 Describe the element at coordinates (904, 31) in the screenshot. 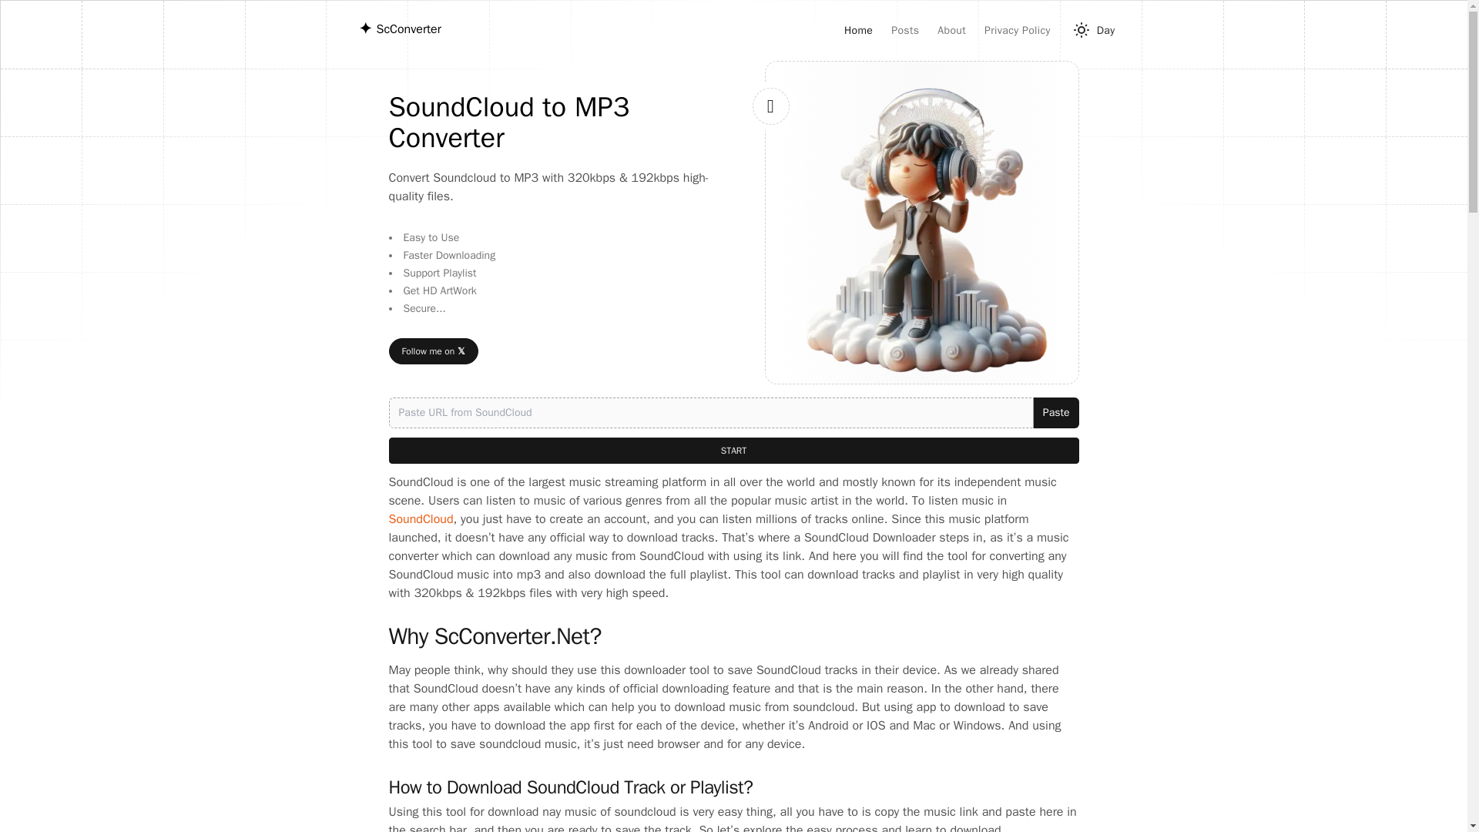

I see `Posts` at that location.